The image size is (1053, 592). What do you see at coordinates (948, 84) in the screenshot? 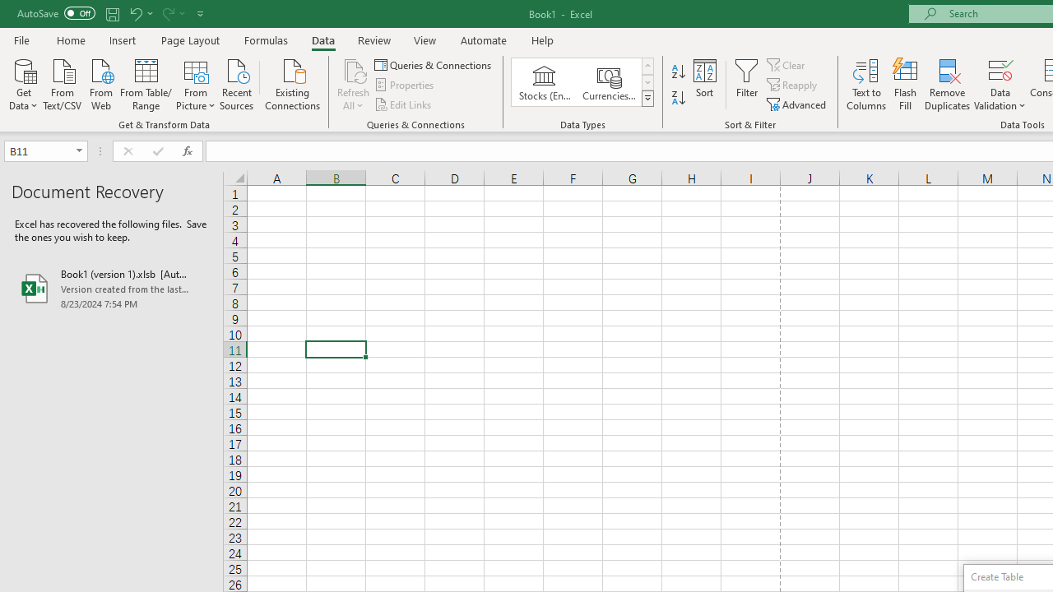
I see `Remove Duplicates` at bounding box center [948, 84].